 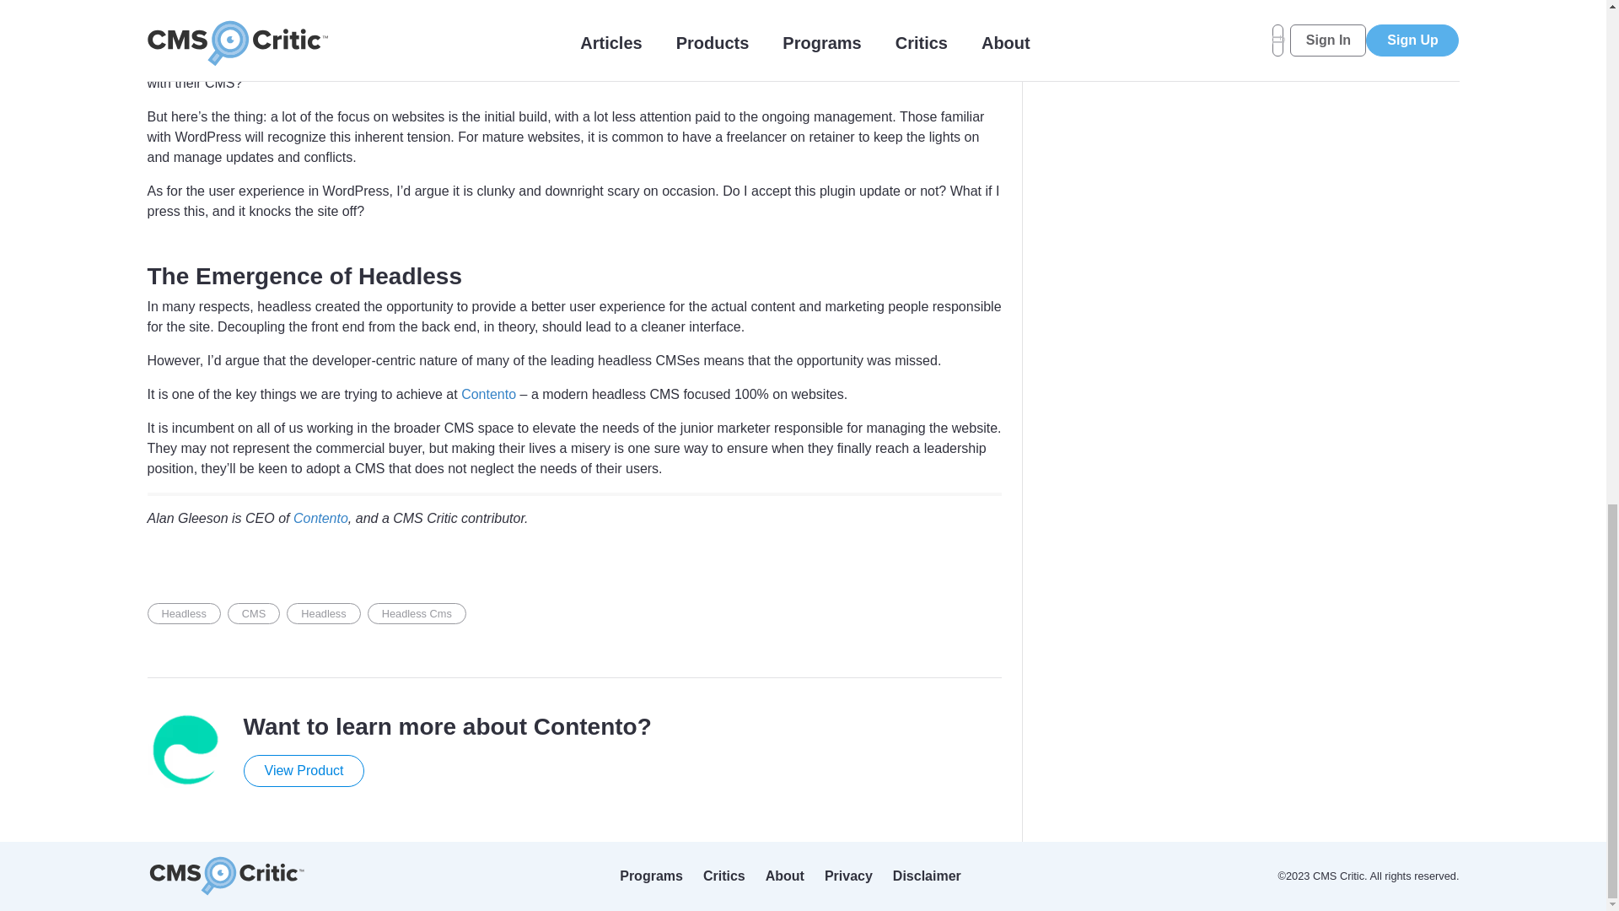 I want to click on Headless, so click(x=322, y=612).